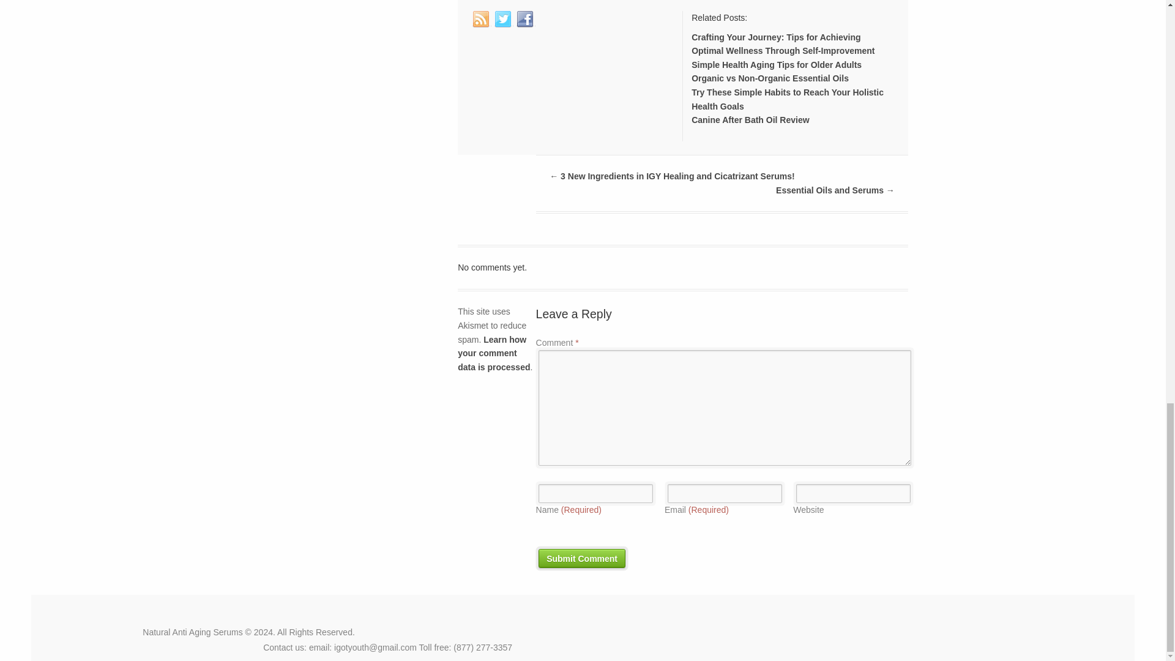 This screenshot has width=1175, height=661. What do you see at coordinates (503, 20) in the screenshot?
I see `Twitter` at bounding box center [503, 20].